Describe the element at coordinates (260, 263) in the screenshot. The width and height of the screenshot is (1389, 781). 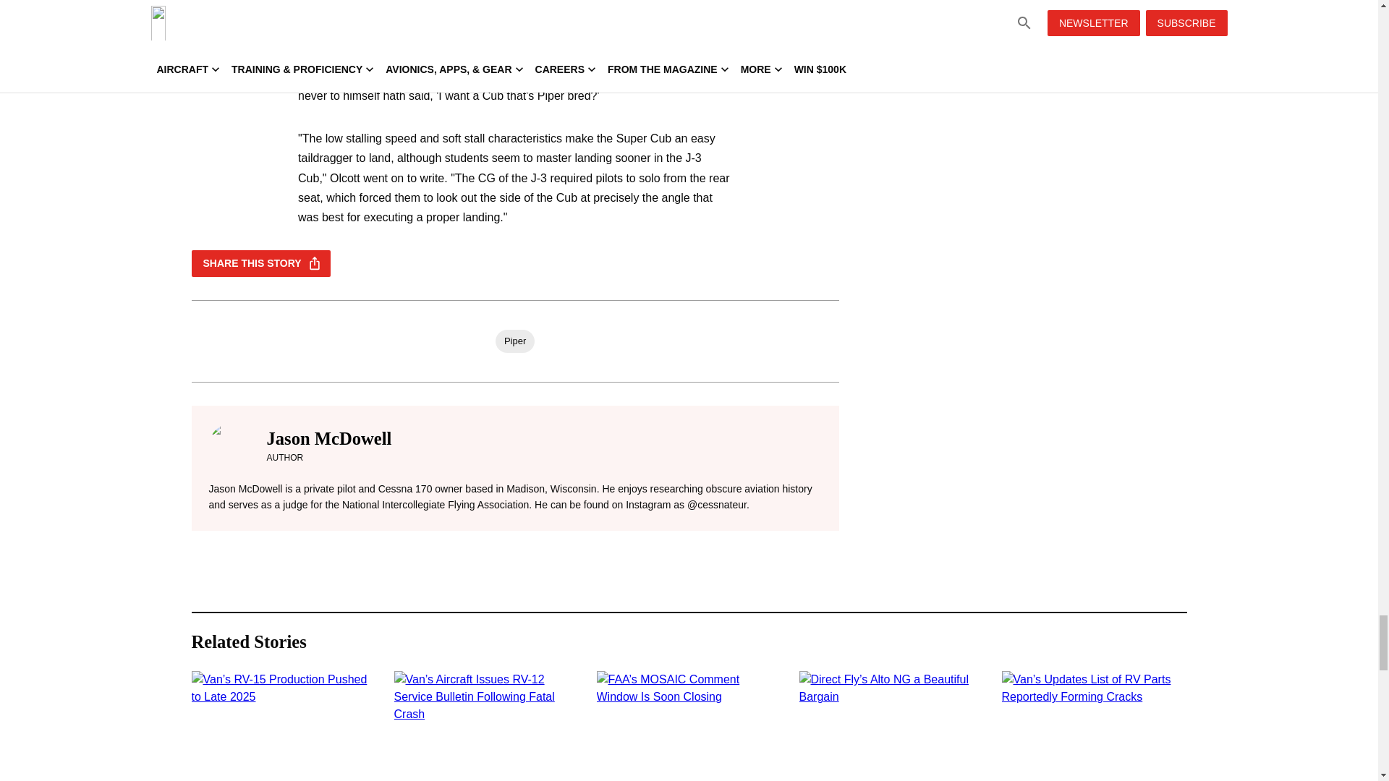
I see `SHARE THIS STORY` at that location.